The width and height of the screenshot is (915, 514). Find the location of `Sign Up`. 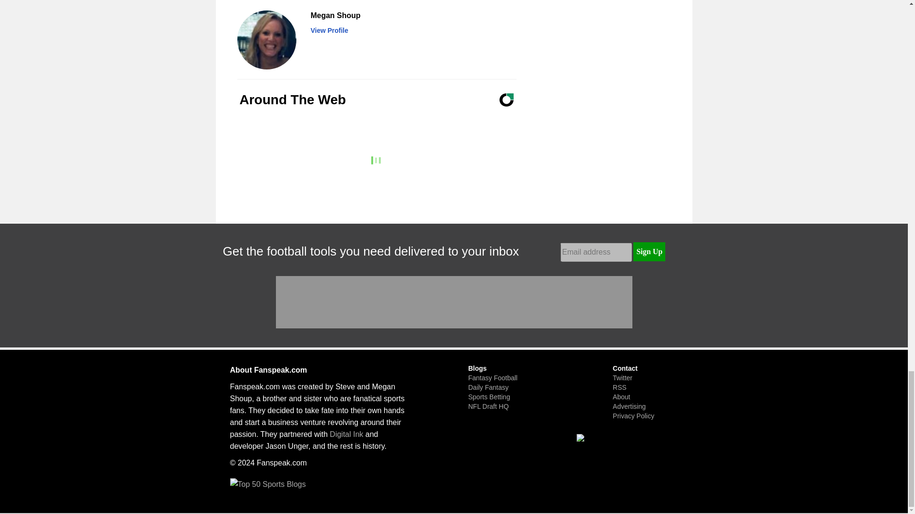

Sign Up is located at coordinates (649, 251).